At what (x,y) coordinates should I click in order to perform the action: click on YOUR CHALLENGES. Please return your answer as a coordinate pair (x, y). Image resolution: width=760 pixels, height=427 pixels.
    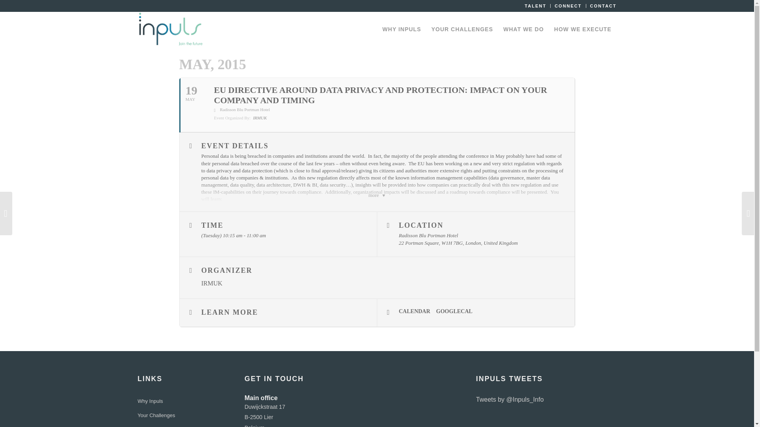
    Looking at the image, I should click on (462, 29).